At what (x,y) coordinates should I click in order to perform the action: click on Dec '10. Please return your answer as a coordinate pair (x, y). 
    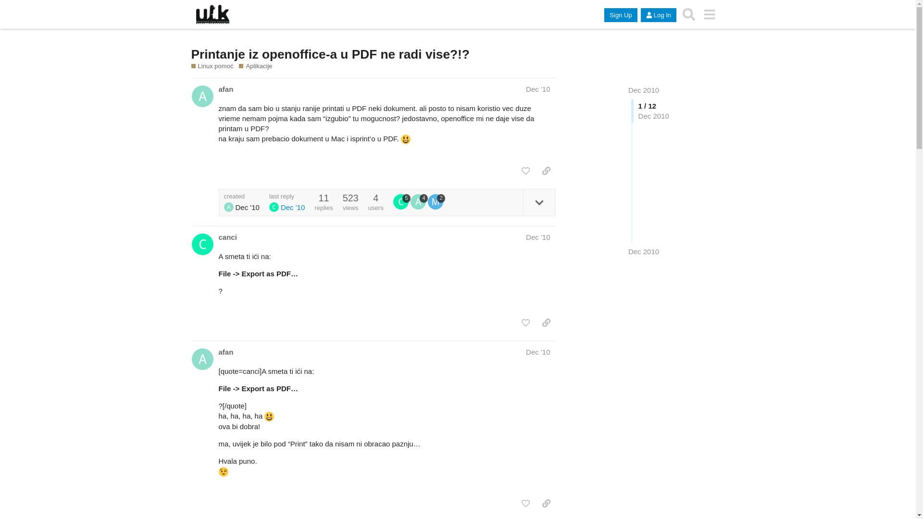
    Looking at the image, I should click on (538, 89).